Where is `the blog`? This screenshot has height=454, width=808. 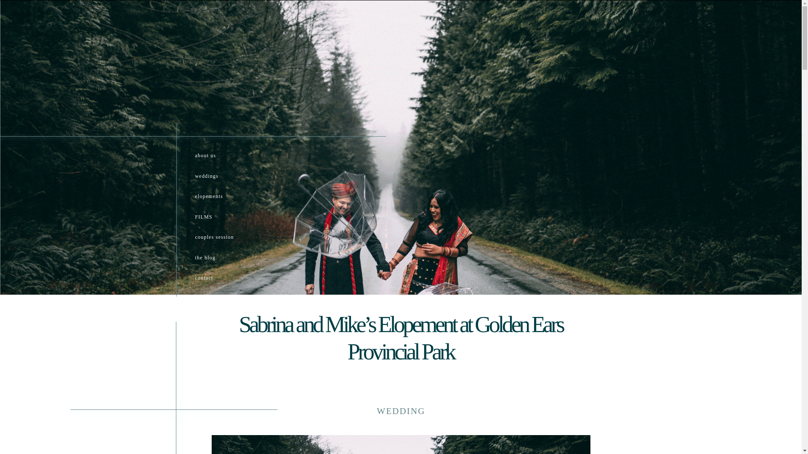 the blog is located at coordinates (234, 260).